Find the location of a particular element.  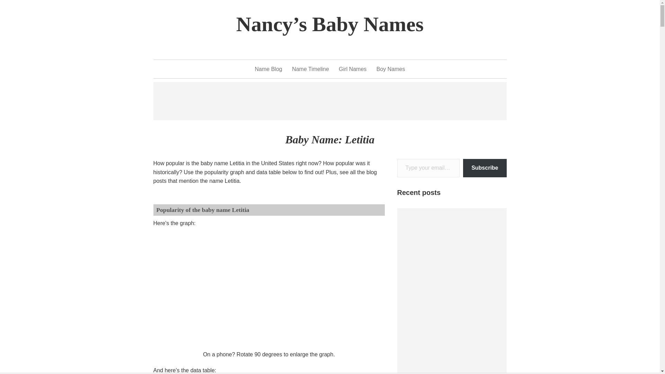

Baby Boy Names is located at coordinates (391, 69).